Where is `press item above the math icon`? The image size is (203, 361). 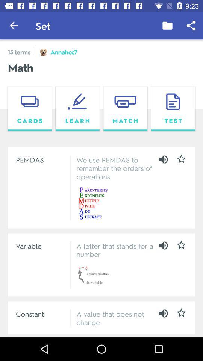 press item above the math icon is located at coordinates (167, 26).